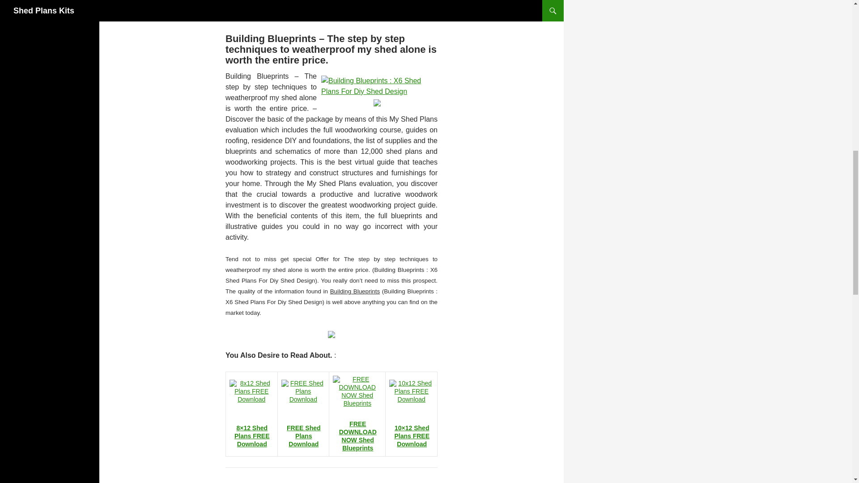 The height and width of the screenshot is (483, 859). I want to click on FREE Shed Plans Download, so click(303, 436).